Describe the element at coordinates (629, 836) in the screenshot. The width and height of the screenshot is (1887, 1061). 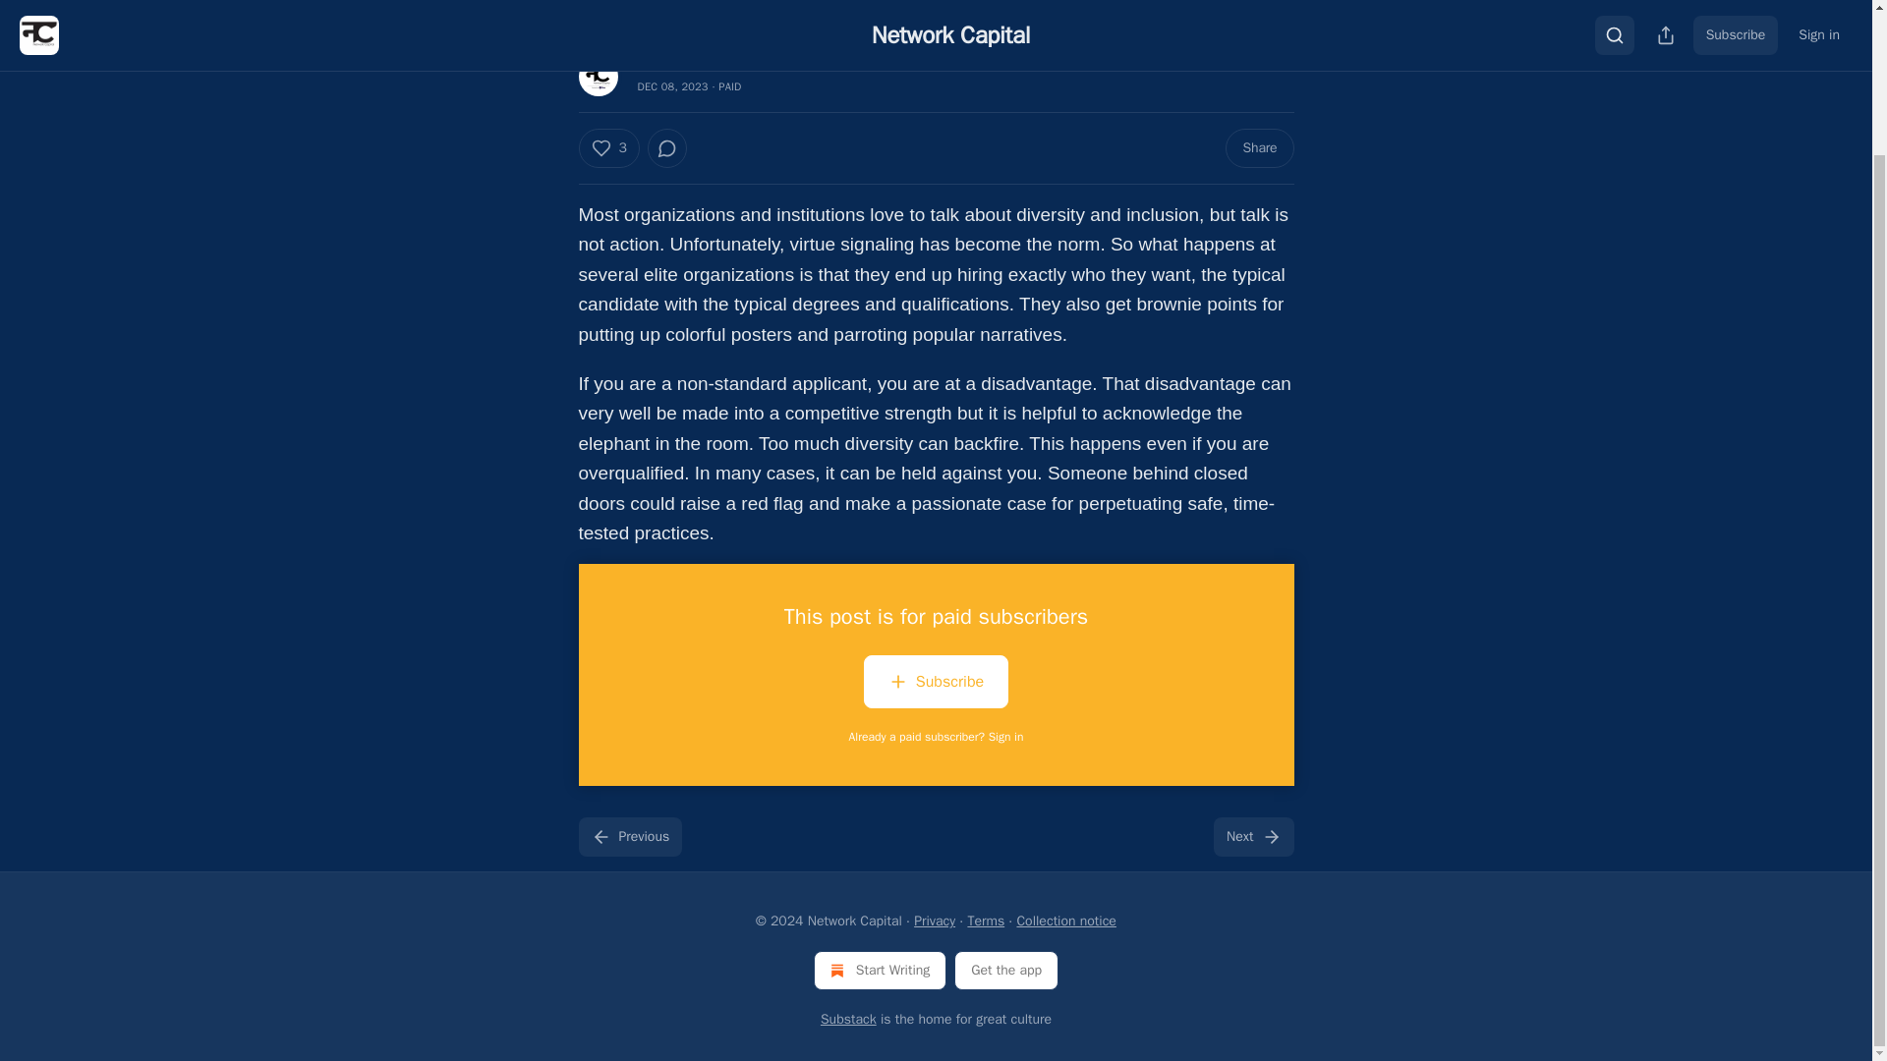
I see `Previous` at that location.